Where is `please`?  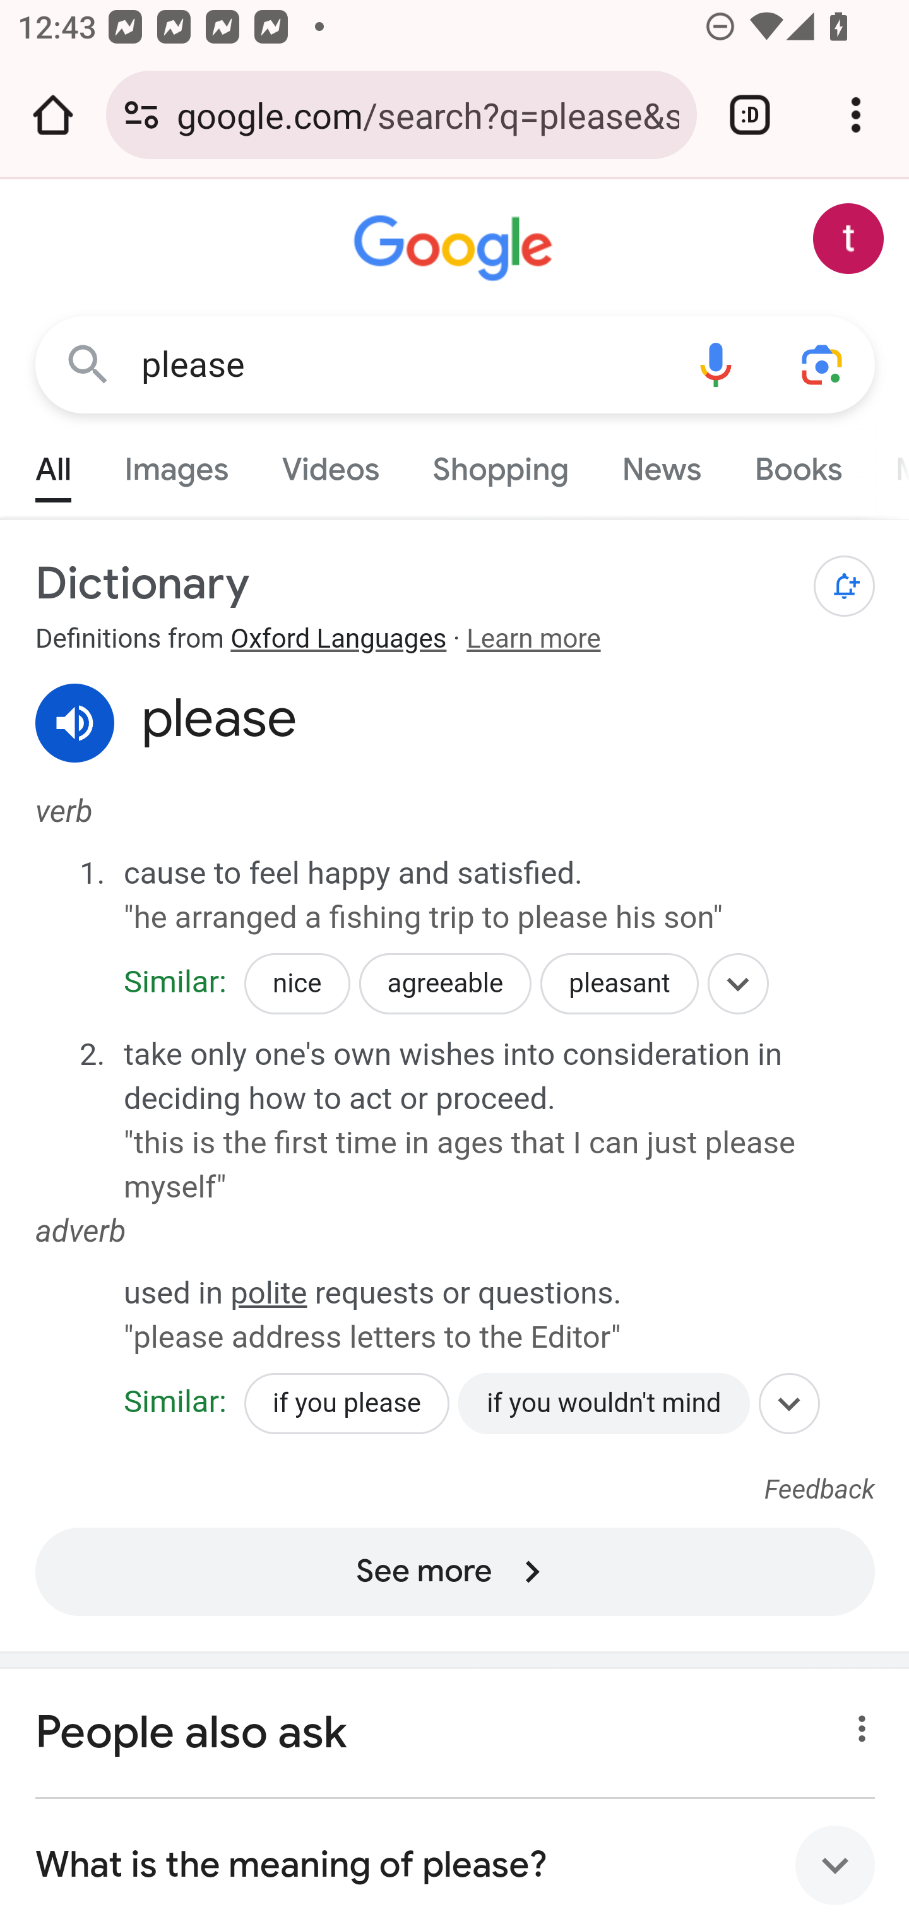 please is located at coordinates (401, 365).